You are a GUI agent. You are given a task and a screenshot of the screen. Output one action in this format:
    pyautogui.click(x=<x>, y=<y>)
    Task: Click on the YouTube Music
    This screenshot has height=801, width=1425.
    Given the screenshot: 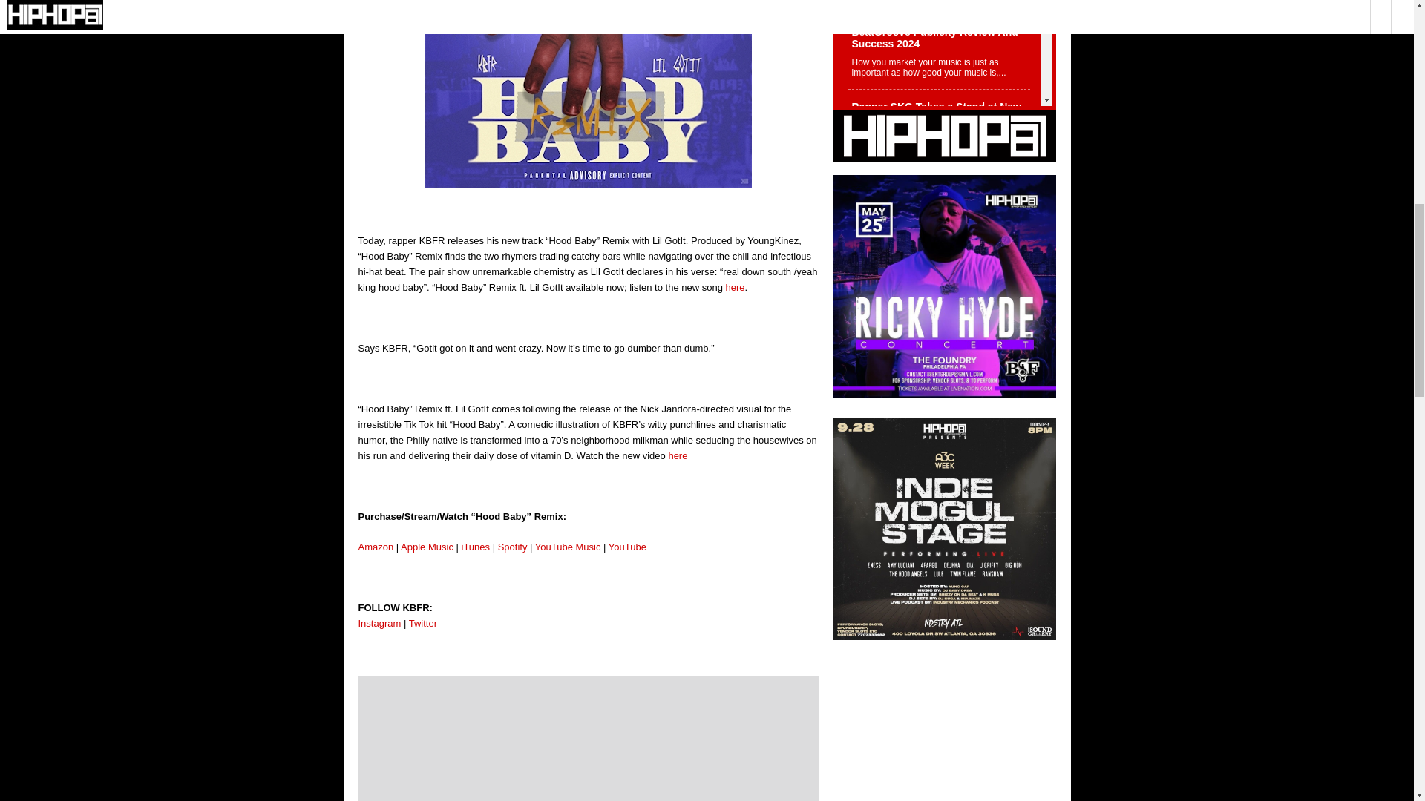 What is the action you would take?
    pyautogui.click(x=569, y=547)
    